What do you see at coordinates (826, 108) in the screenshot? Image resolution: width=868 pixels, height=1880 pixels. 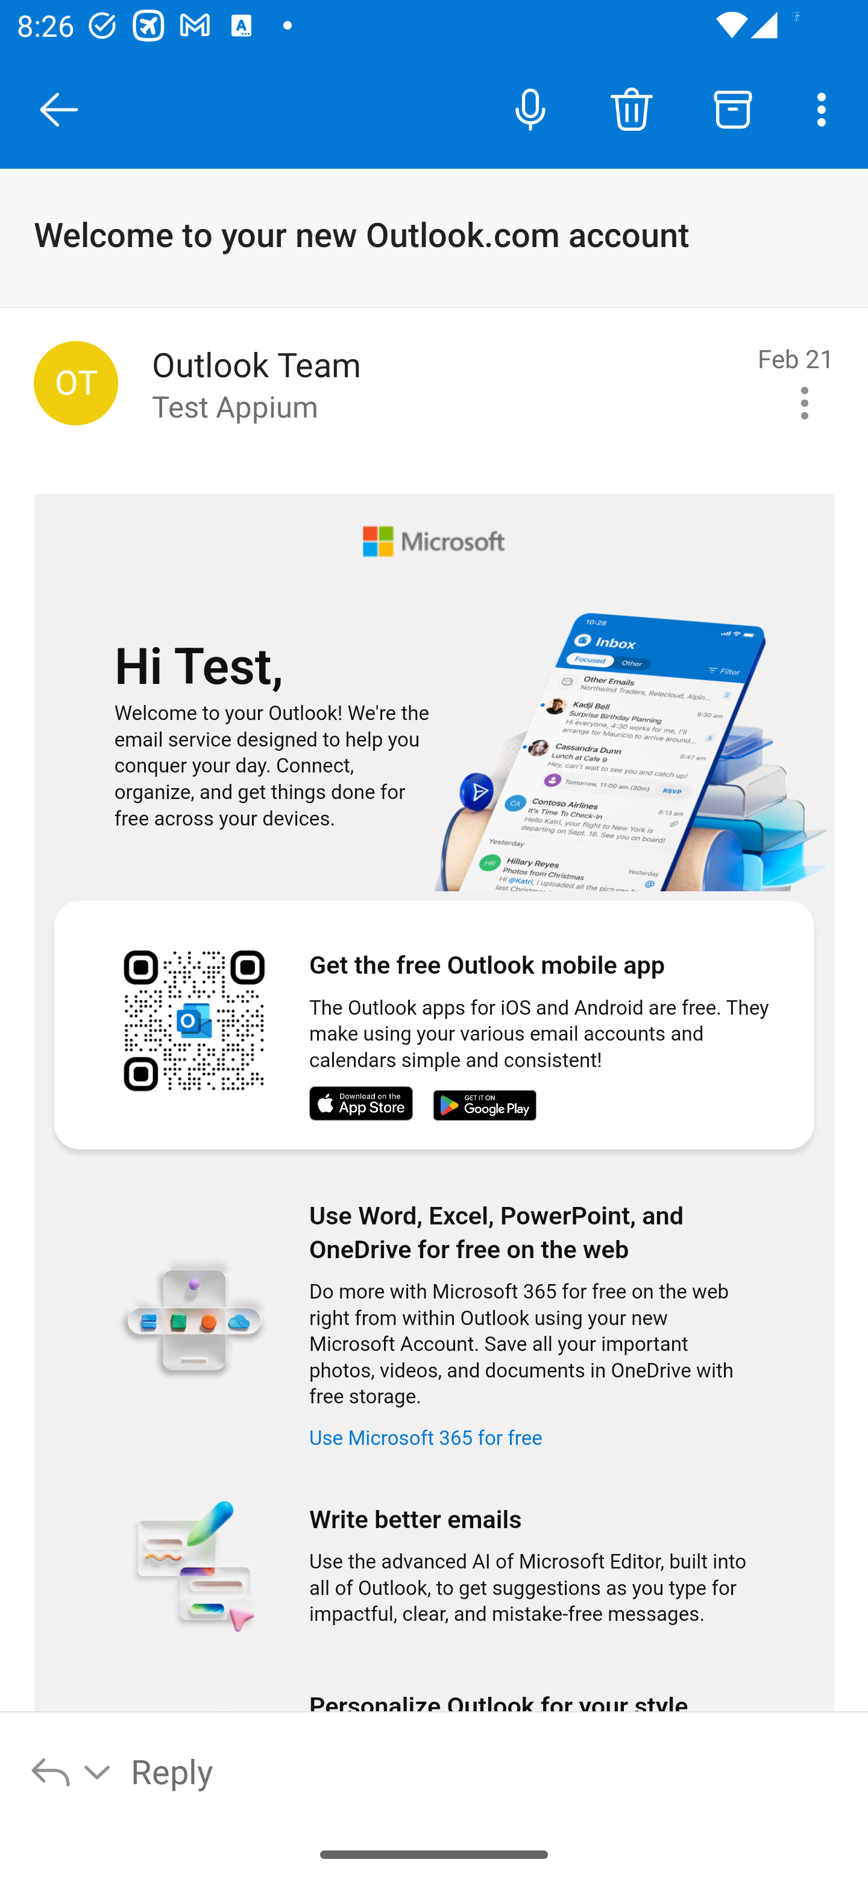 I see `More options` at bounding box center [826, 108].